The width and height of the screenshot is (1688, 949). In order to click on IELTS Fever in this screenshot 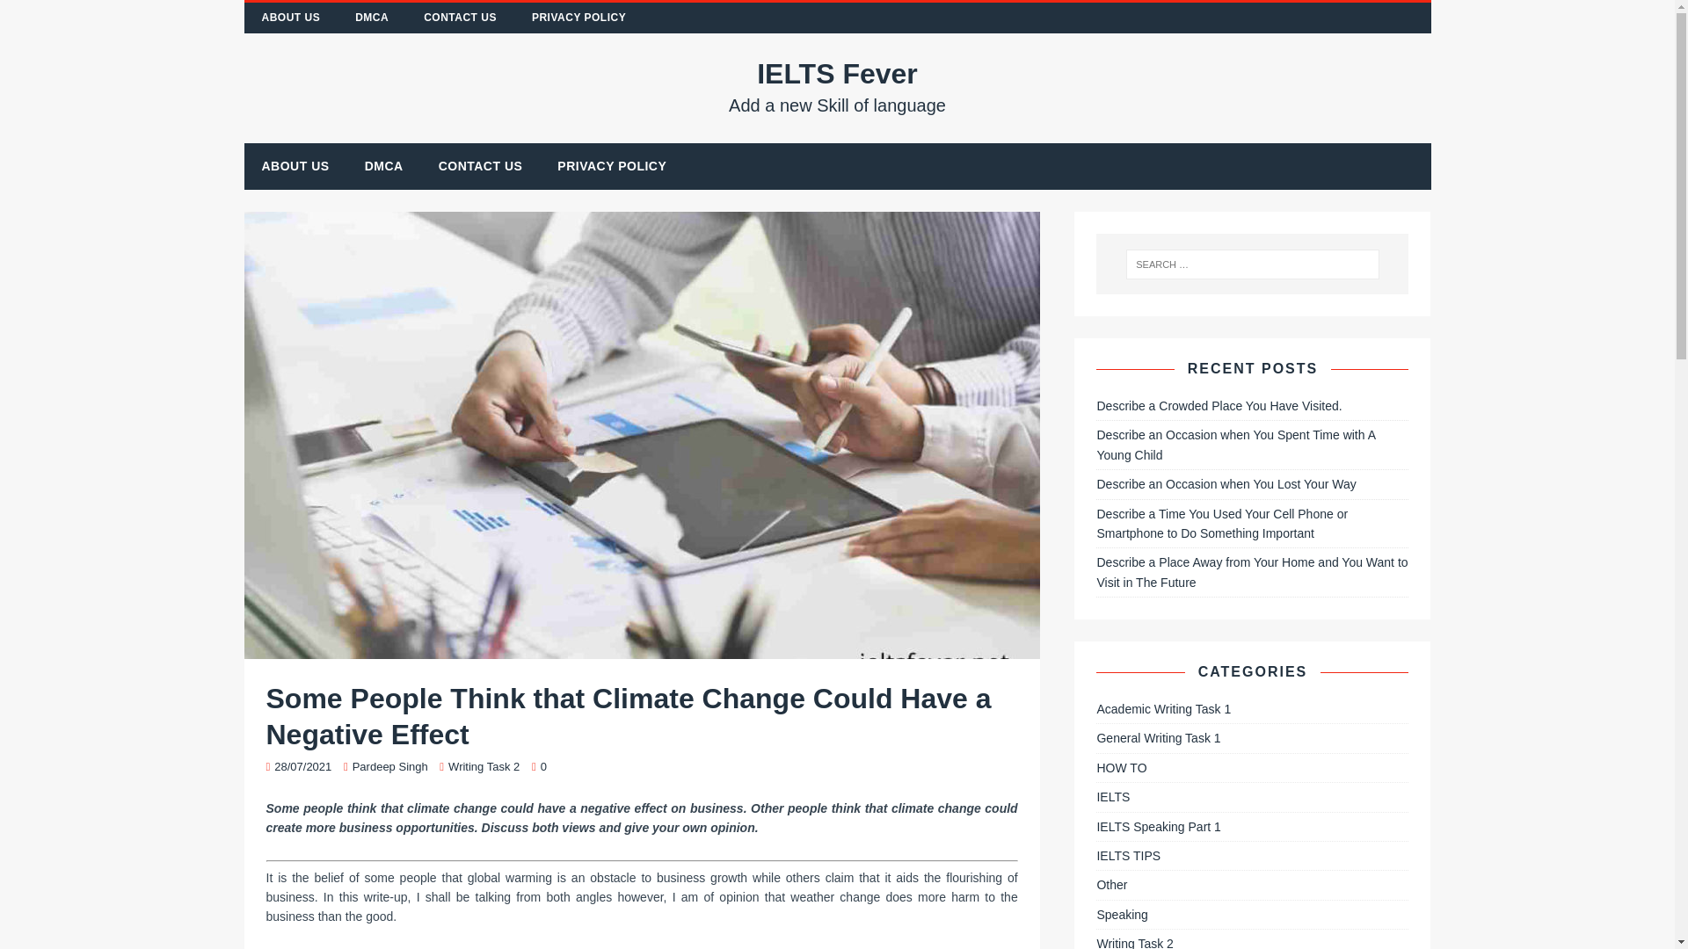, I will do `click(838, 86)`.